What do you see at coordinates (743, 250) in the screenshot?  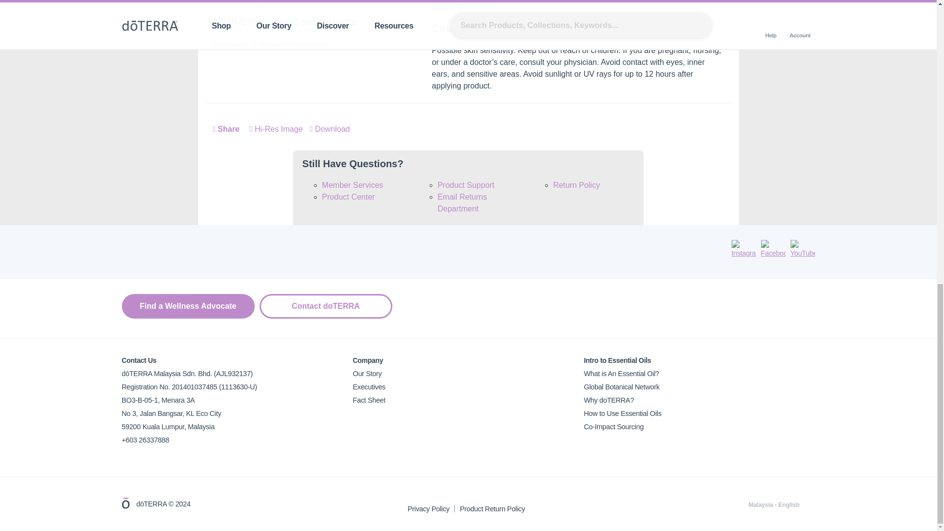 I see `Instagram` at bounding box center [743, 250].